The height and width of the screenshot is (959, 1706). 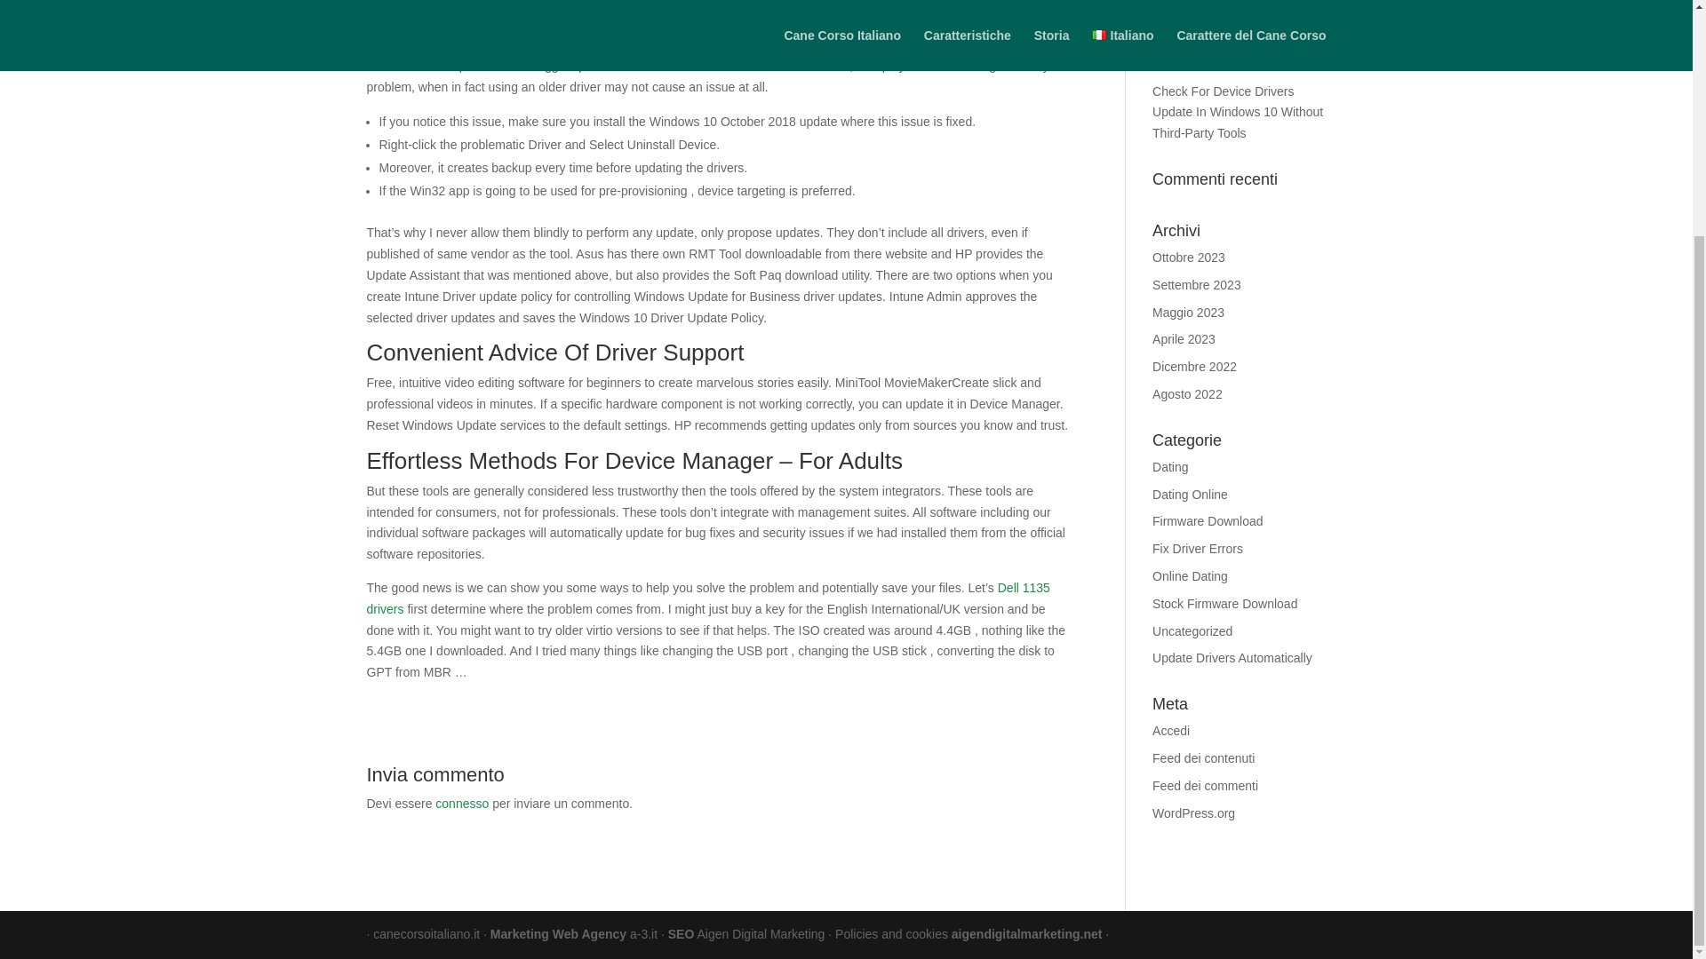 What do you see at coordinates (681, 934) in the screenshot?
I see `SEO` at bounding box center [681, 934].